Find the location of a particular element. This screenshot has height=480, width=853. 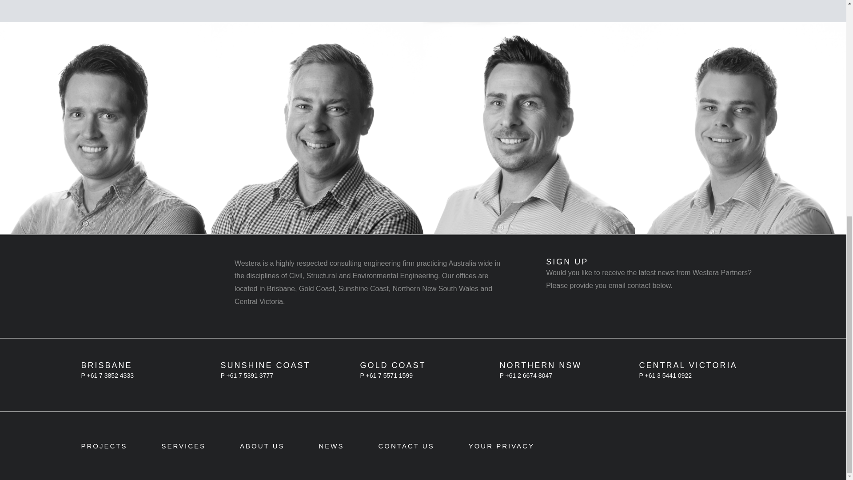

ABOUT US is located at coordinates (262, 445).